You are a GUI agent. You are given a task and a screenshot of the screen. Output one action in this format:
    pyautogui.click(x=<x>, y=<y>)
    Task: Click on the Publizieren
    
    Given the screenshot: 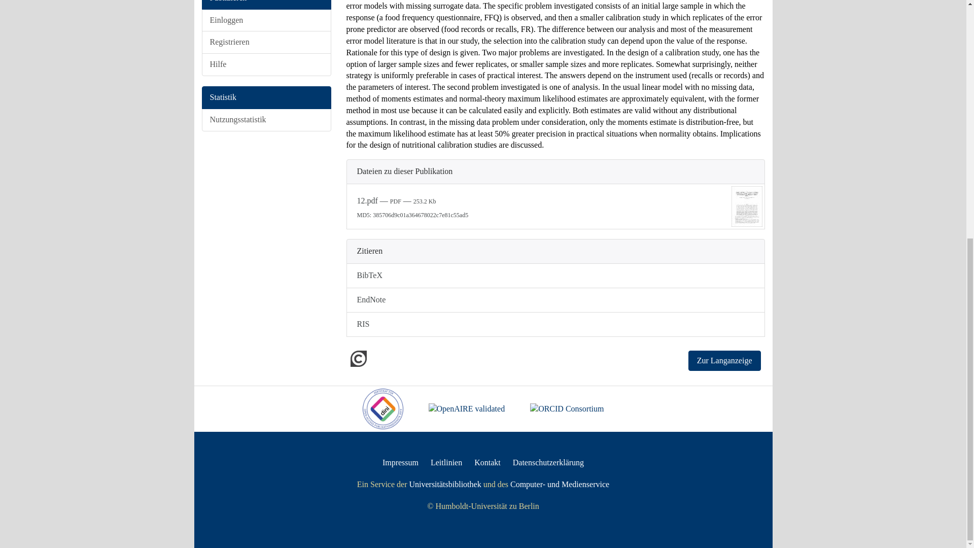 What is the action you would take?
    pyautogui.click(x=266, y=5)
    